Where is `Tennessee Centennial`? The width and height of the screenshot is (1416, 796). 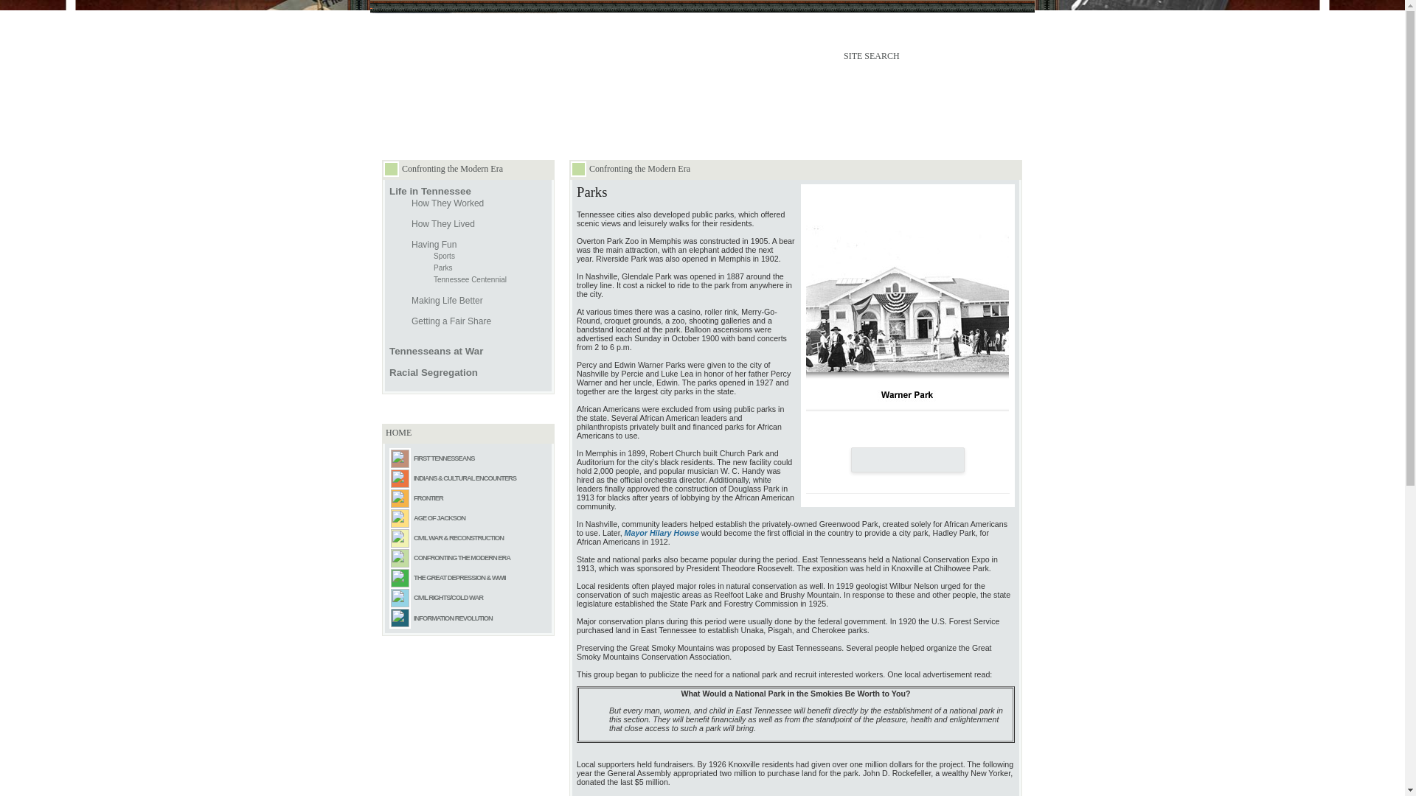 Tennessee Centennial is located at coordinates (470, 279).